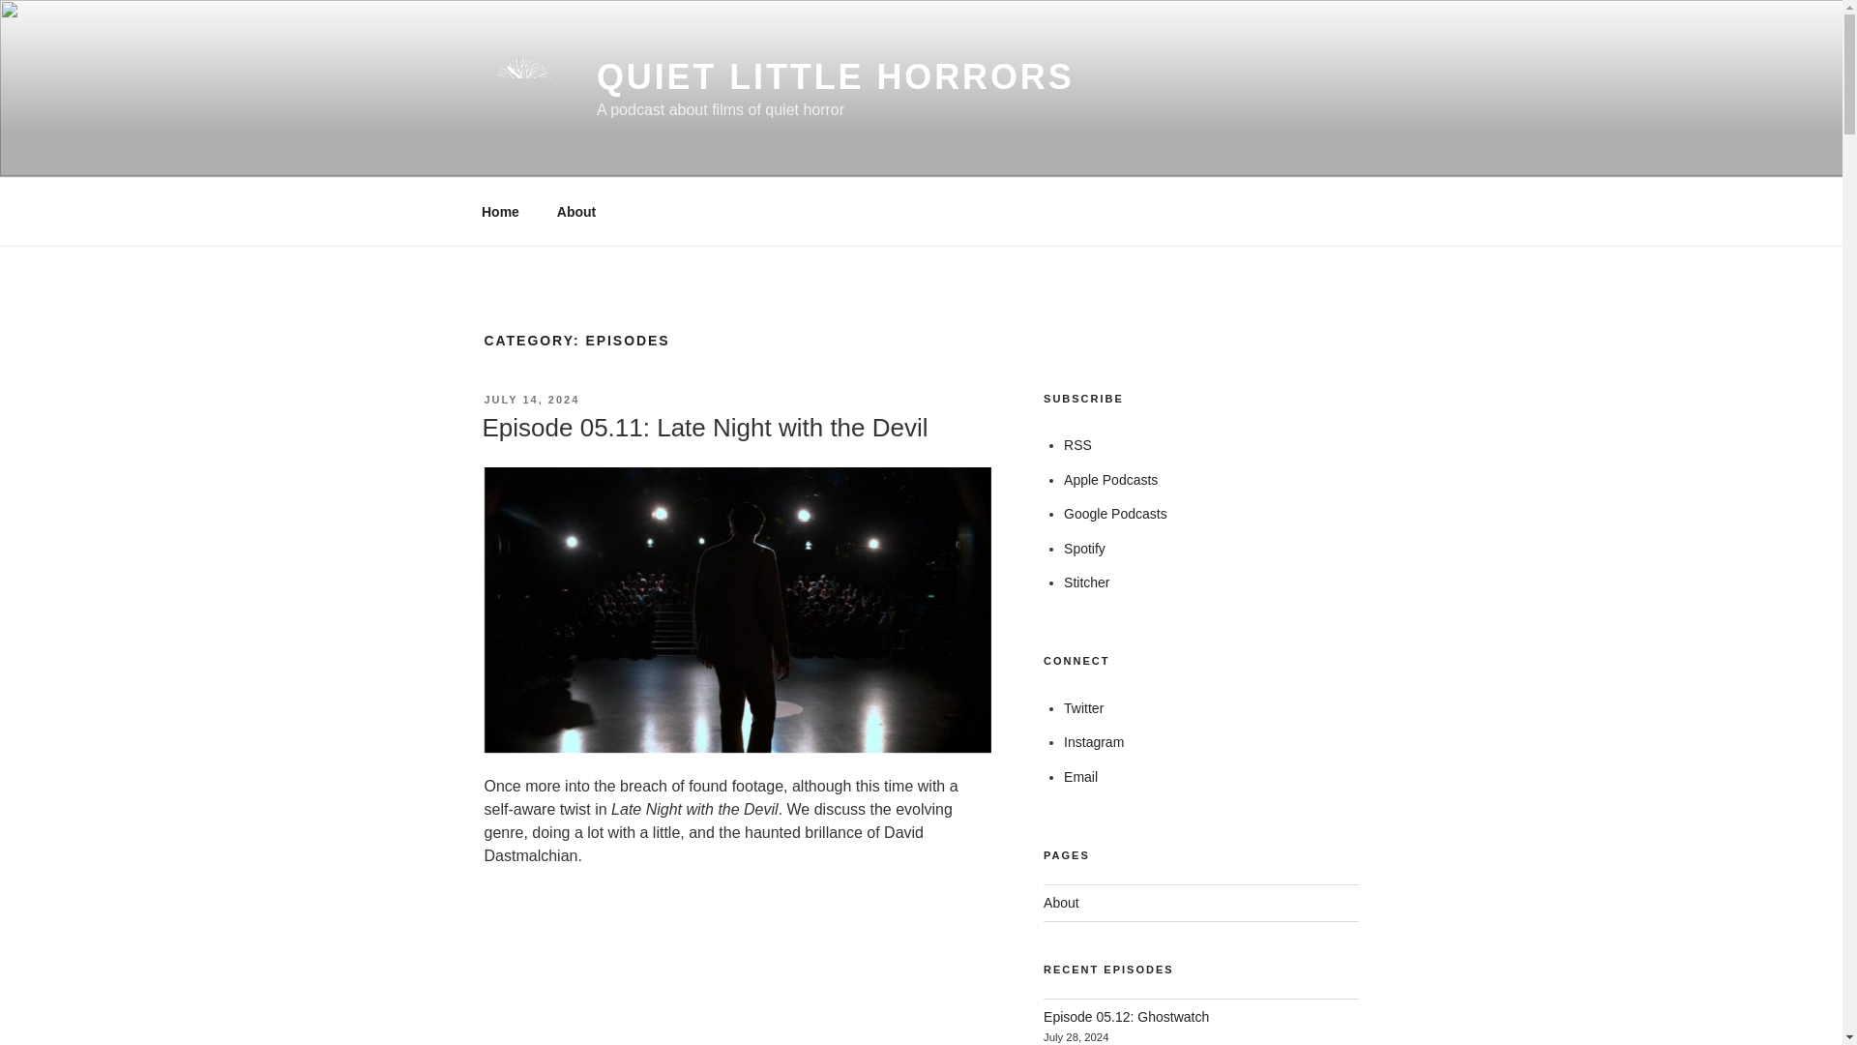  Describe the element at coordinates (1077, 445) in the screenshot. I see `RSS` at that location.